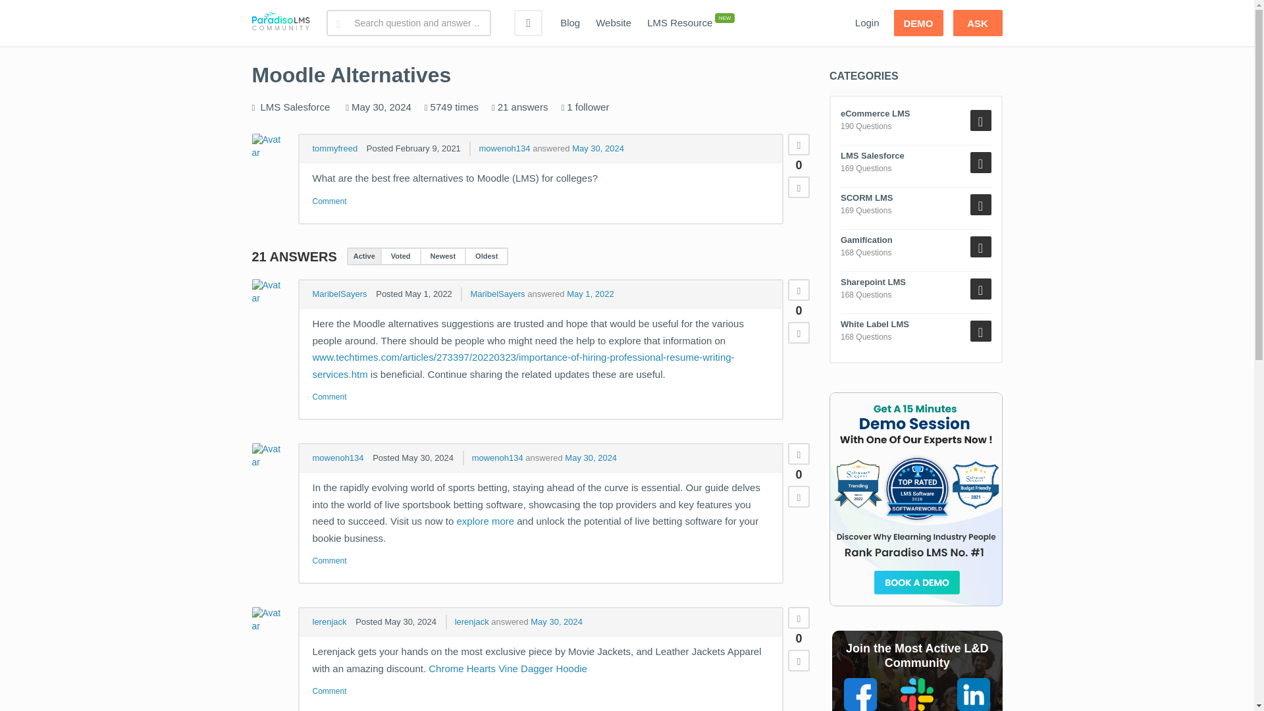 The width and height of the screenshot is (1264, 711). Describe the element at coordinates (364, 256) in the screenshot. I see `Active` at that location.